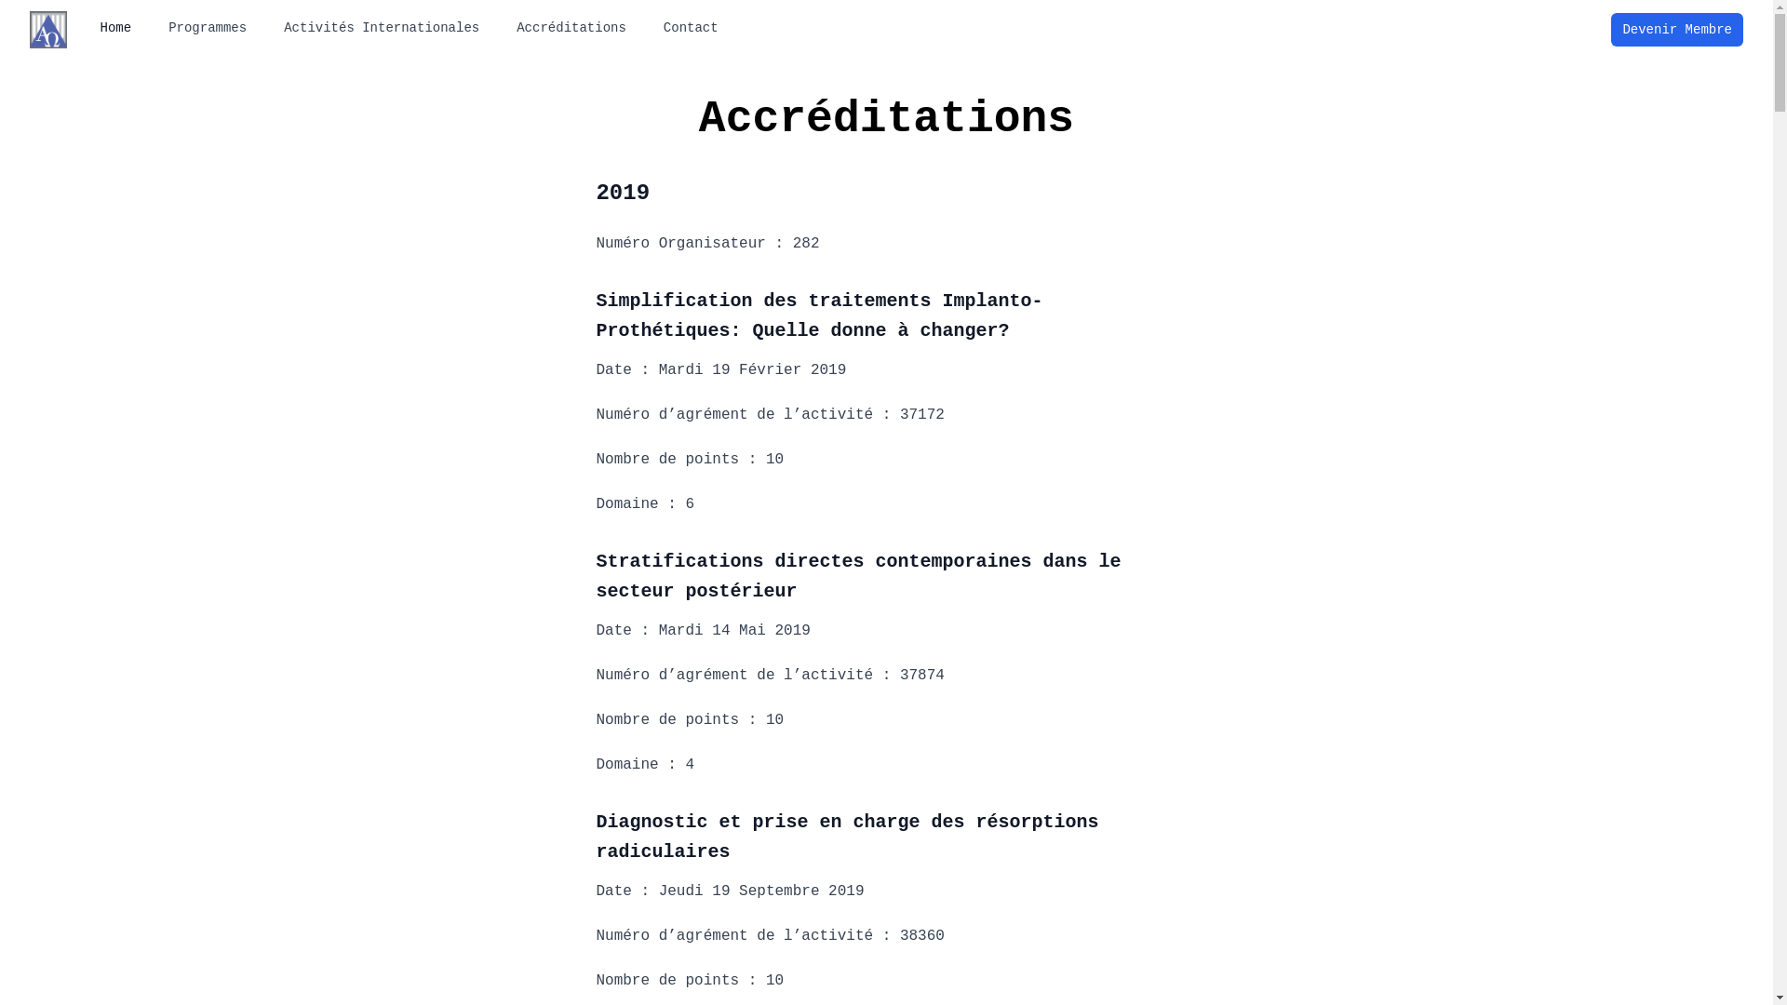 The width and height of the screenshot is (1787, 1005). What do you see at coordinates (1677, 30) in the screenshot?
I see `Devenir Membre` at bounding box center [1677, 30].